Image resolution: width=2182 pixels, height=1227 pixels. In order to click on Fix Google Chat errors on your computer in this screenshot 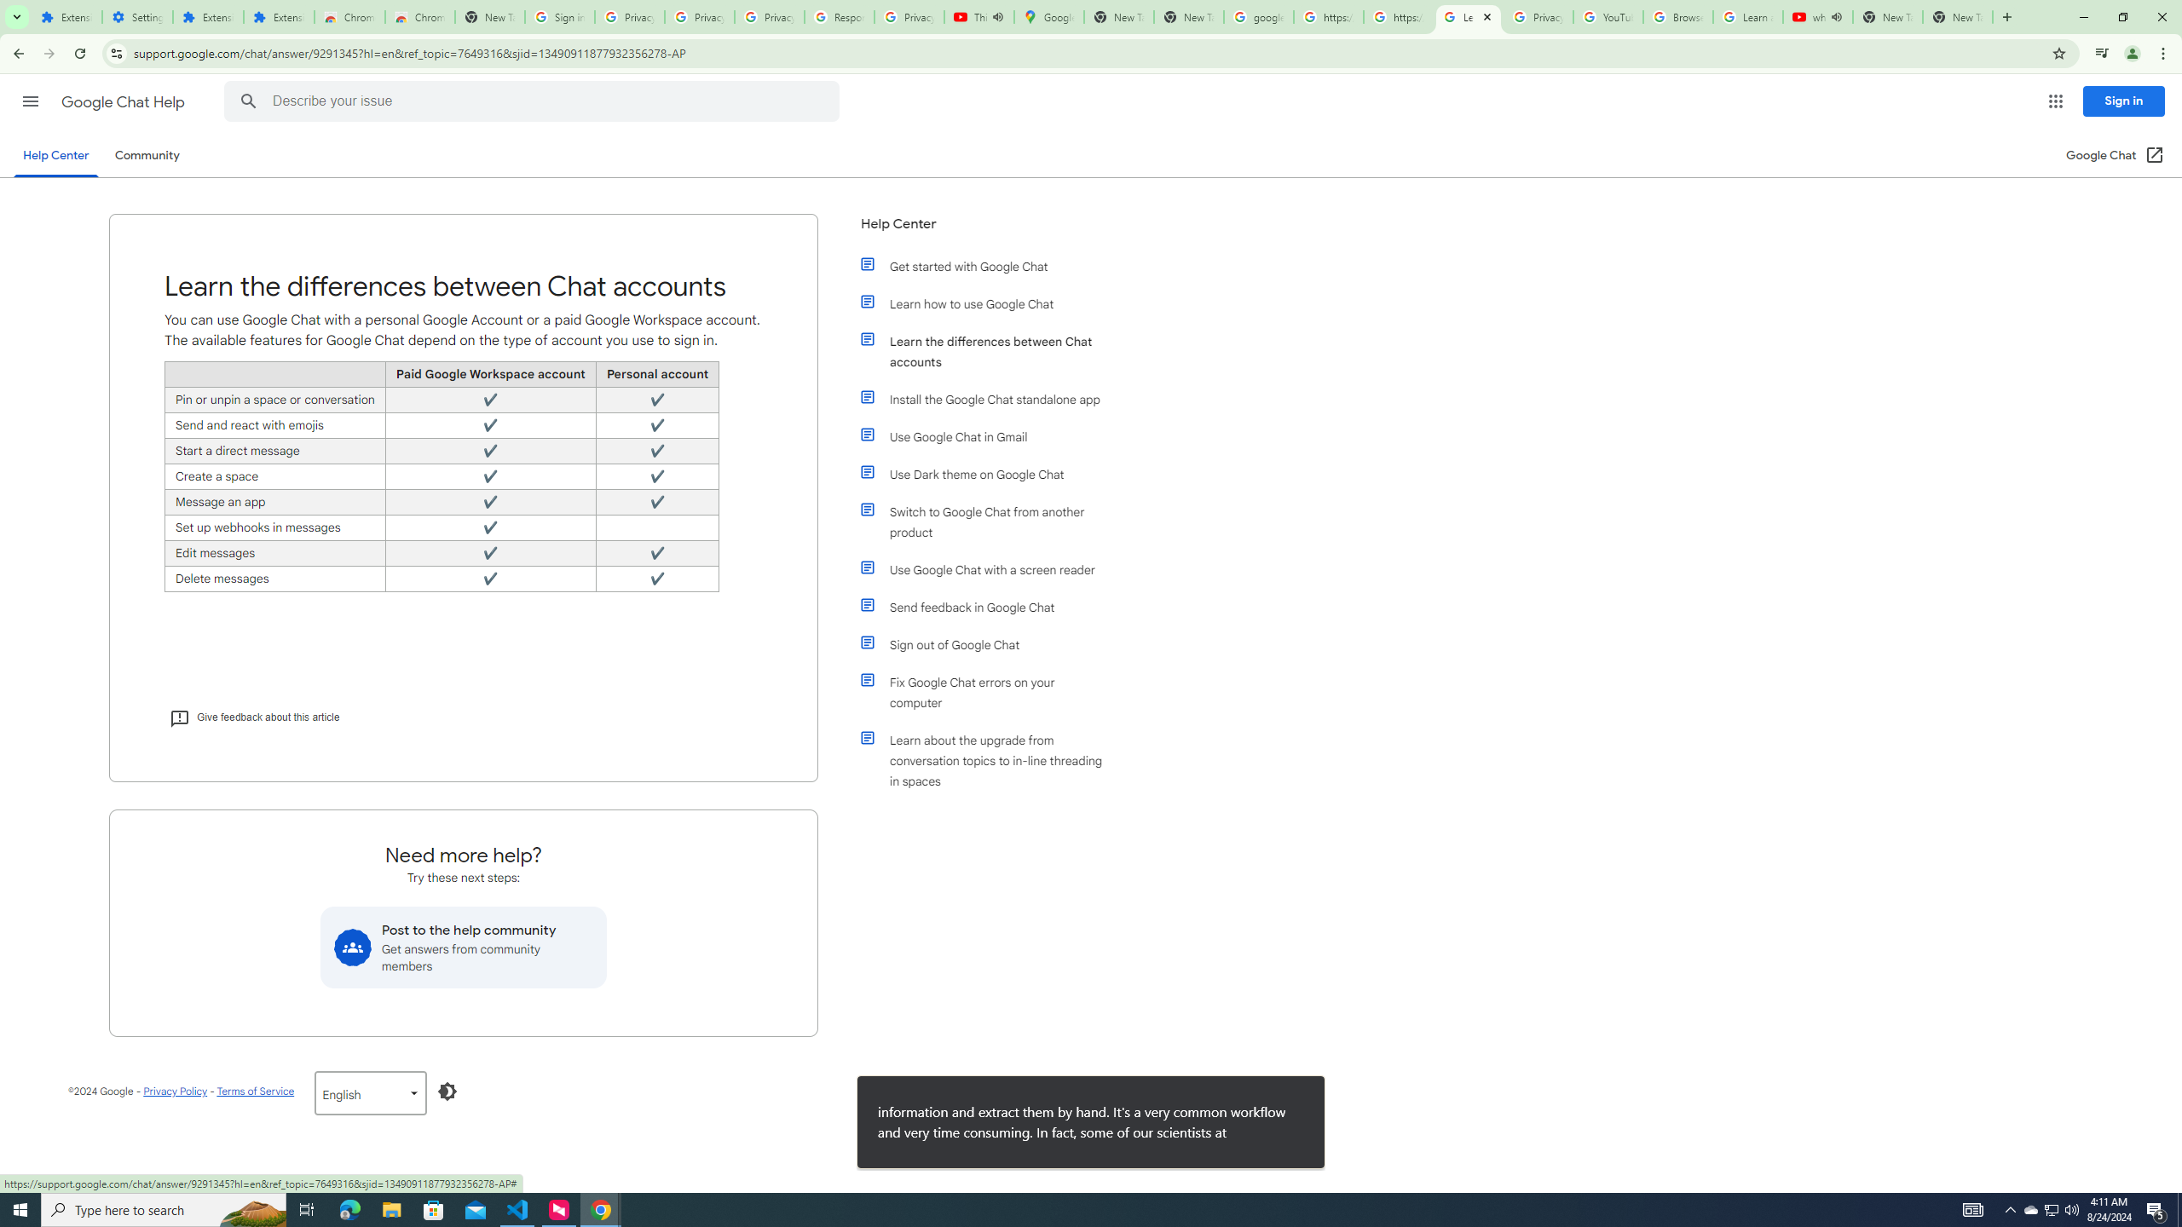, I will do `click(991, 692)`.